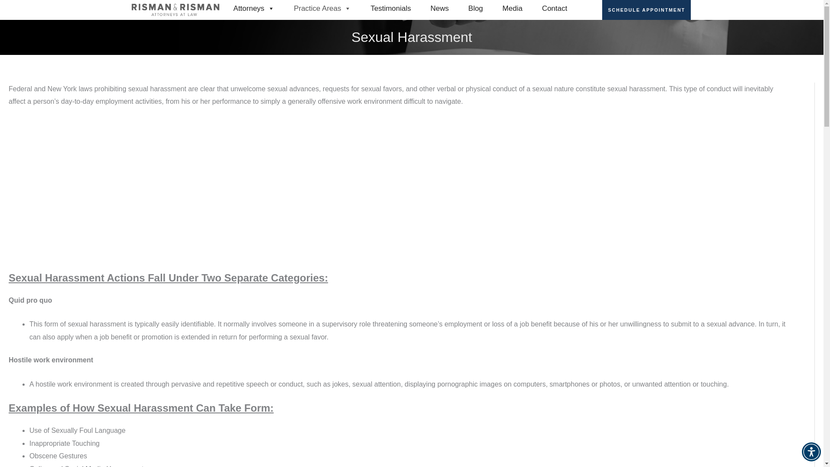  I want to click on Blog, so click(476, 9).